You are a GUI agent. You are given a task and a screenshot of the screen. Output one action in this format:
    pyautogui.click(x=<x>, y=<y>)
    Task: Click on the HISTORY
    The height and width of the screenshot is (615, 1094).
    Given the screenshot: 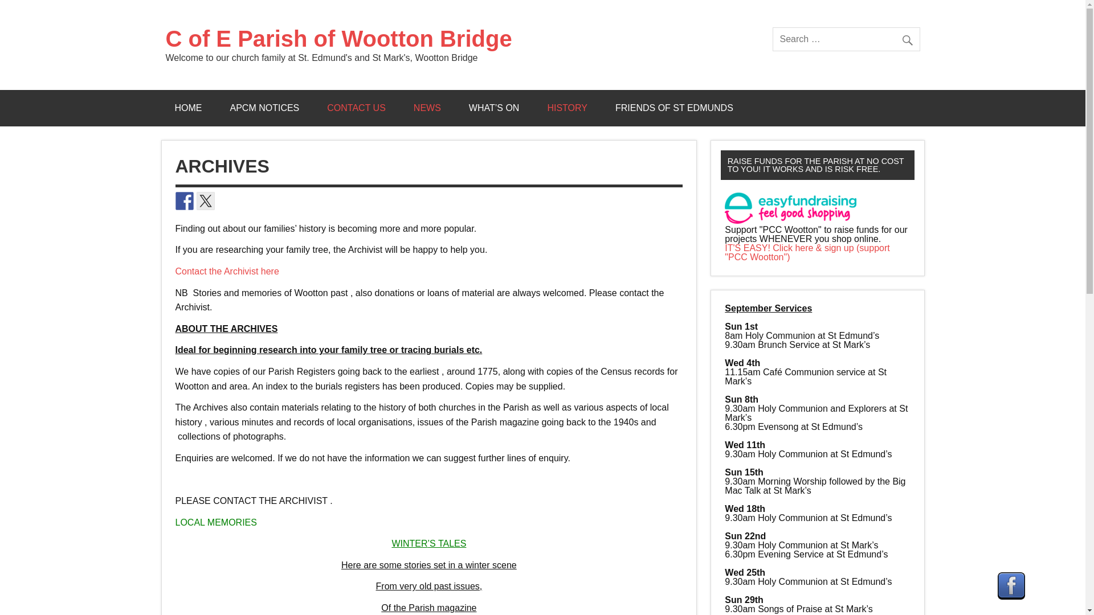 What is the action you would take?
    pyautogui.click(x=567, y=108)
    